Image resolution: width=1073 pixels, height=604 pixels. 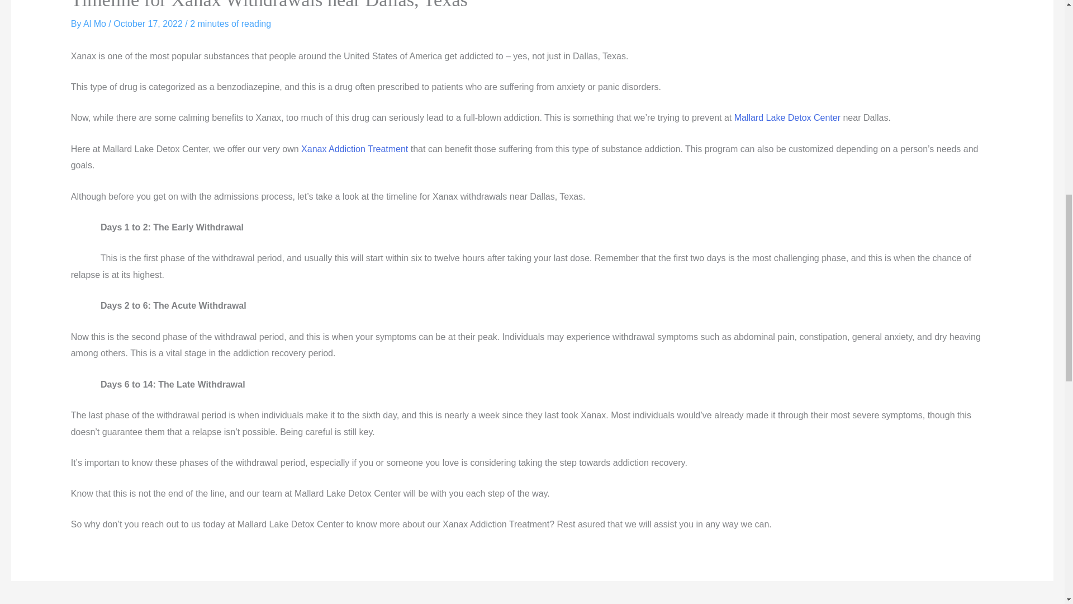 I want to click on Mallard Lake Detox Center, so click(x=787, y=117).